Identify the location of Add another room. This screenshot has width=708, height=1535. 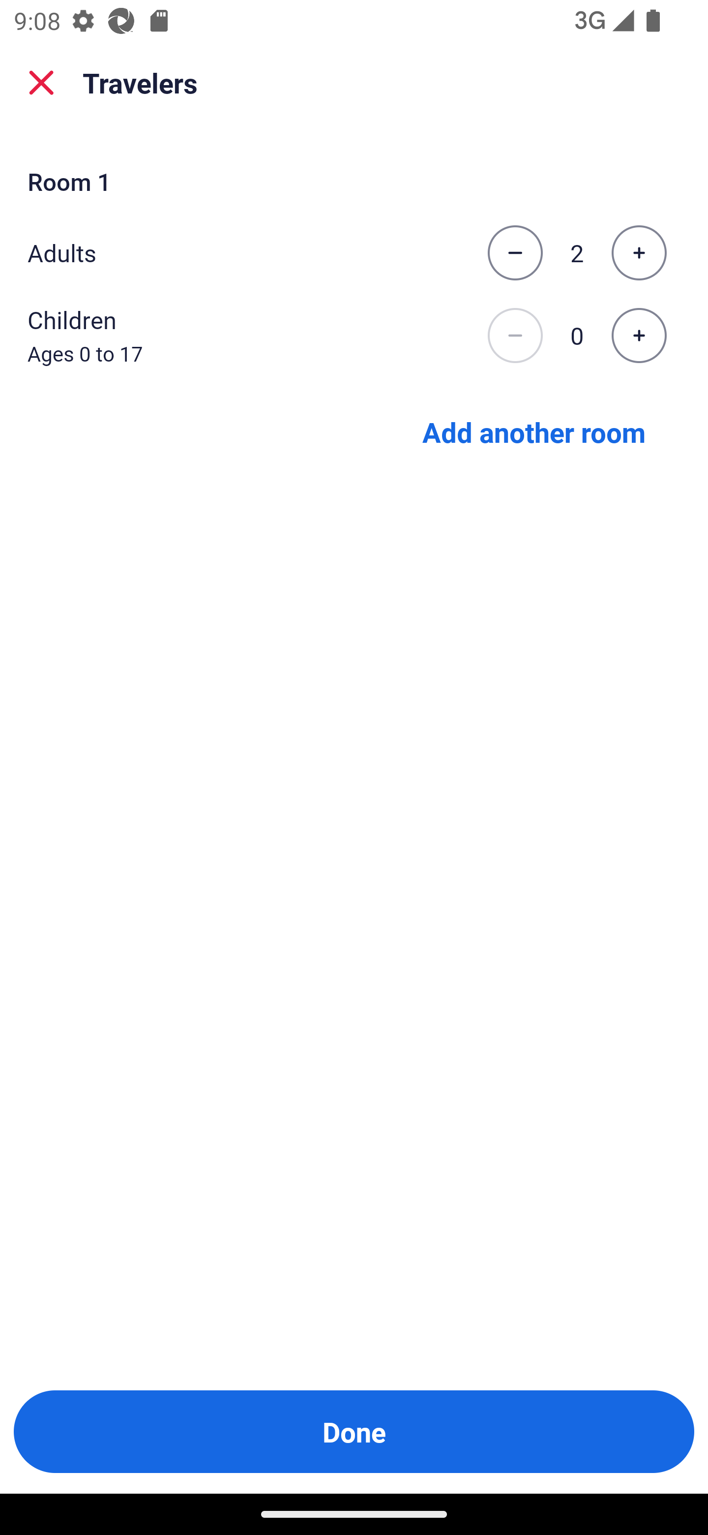
(534, 431).